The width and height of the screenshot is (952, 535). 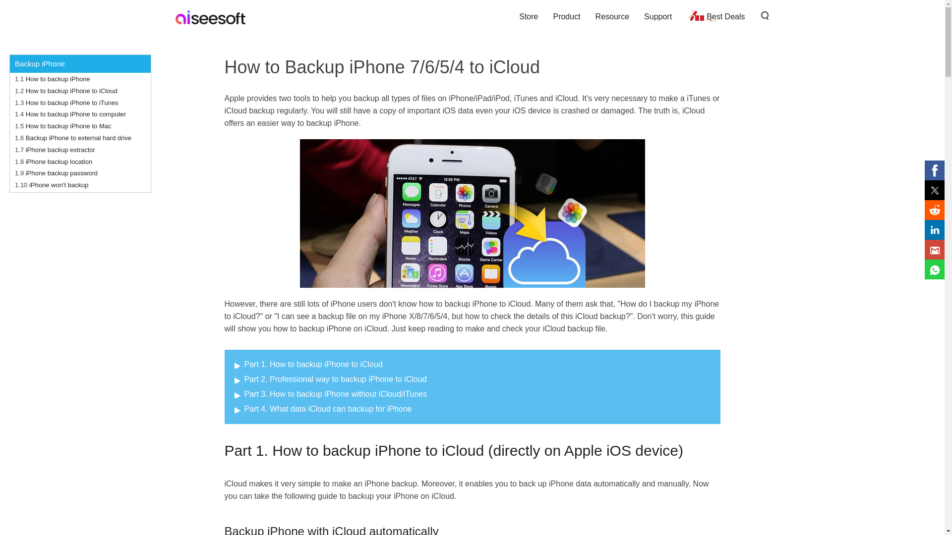 What do you see at coordinates (715, 16) in the screenshot?
I see `Best Deals` at bounding box center [715, 16].